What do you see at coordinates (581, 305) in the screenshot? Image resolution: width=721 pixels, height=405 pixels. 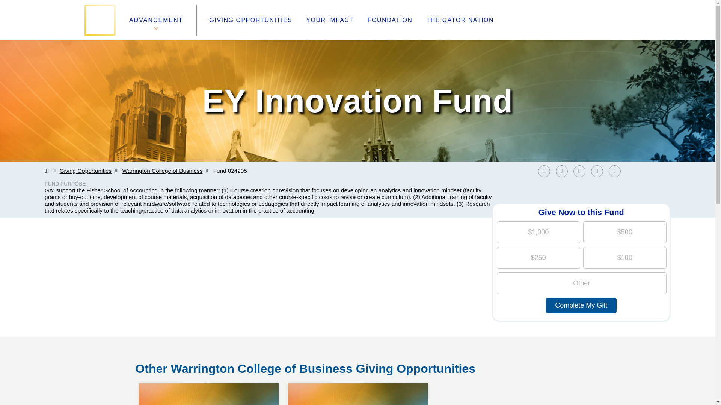 I see `Complete My Gift` at bounding box center [581, 305].